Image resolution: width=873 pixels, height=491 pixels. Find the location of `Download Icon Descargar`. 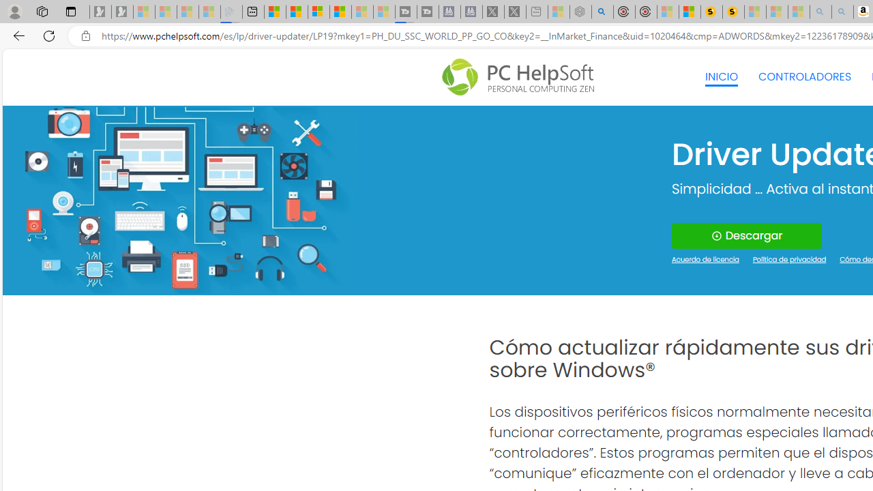

Download Icon Descargar is located at coordinates (746, 236).